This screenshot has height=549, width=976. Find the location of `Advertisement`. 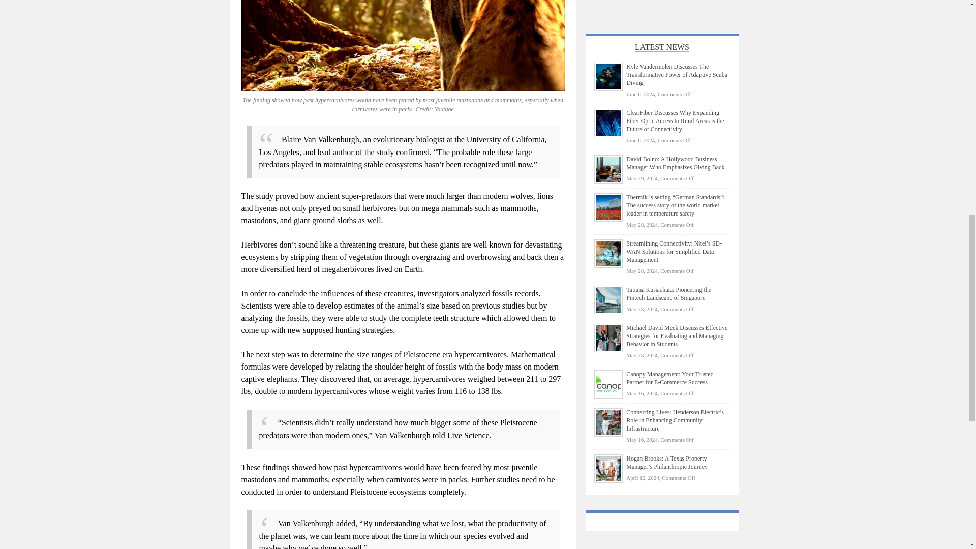

Advertisement is located at coordinates (662, 8).